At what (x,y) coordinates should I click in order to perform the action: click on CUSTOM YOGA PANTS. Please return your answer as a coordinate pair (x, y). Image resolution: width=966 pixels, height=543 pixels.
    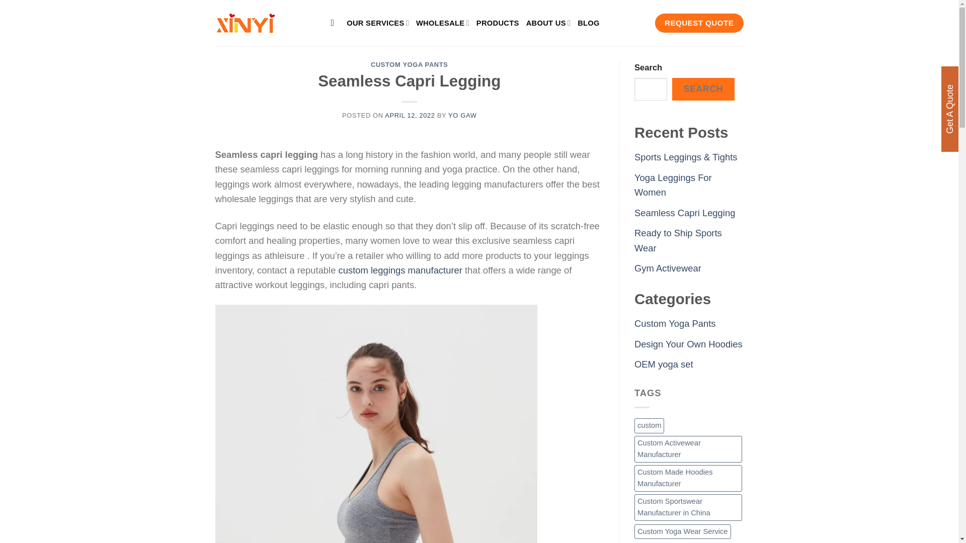
    Looking at the image, I should click on (410, 64).